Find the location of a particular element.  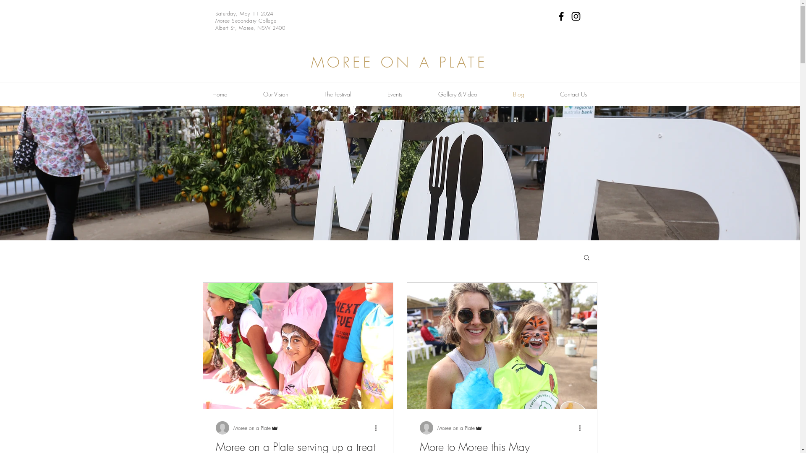

Contact Us is located at coordinates (573, 94).